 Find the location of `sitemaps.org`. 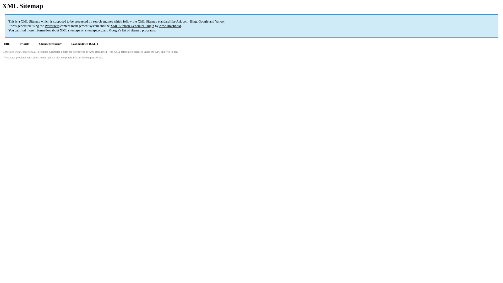

sitemaps.org is located at coordinates (94, 30).